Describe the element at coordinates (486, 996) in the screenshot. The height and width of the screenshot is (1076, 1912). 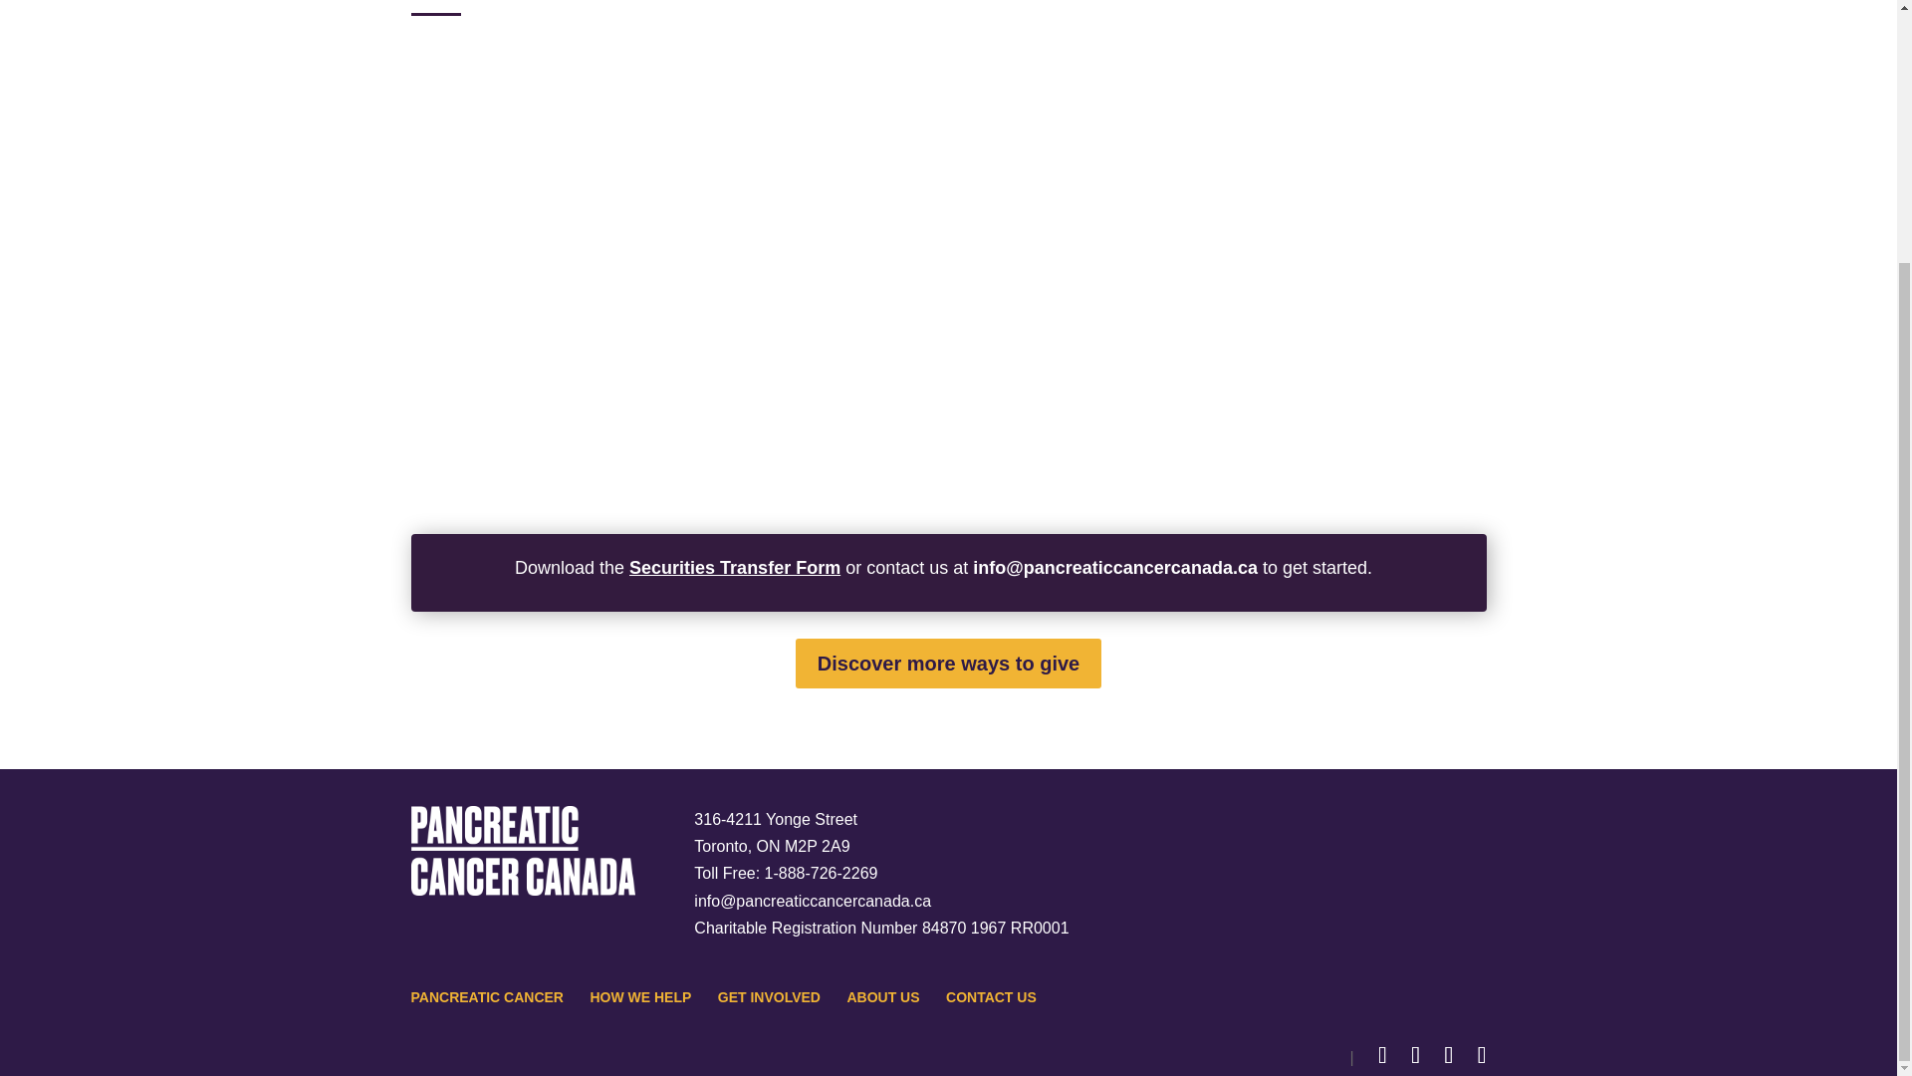
I see `PANCREATIC CANCER` at that location.